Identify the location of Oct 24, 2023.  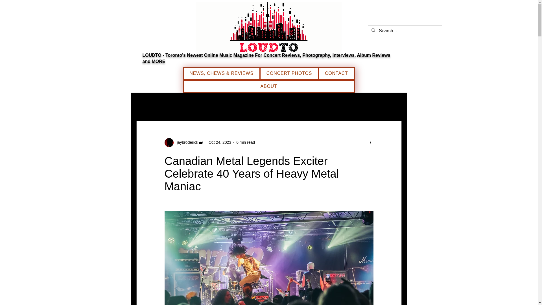
(220, 142).